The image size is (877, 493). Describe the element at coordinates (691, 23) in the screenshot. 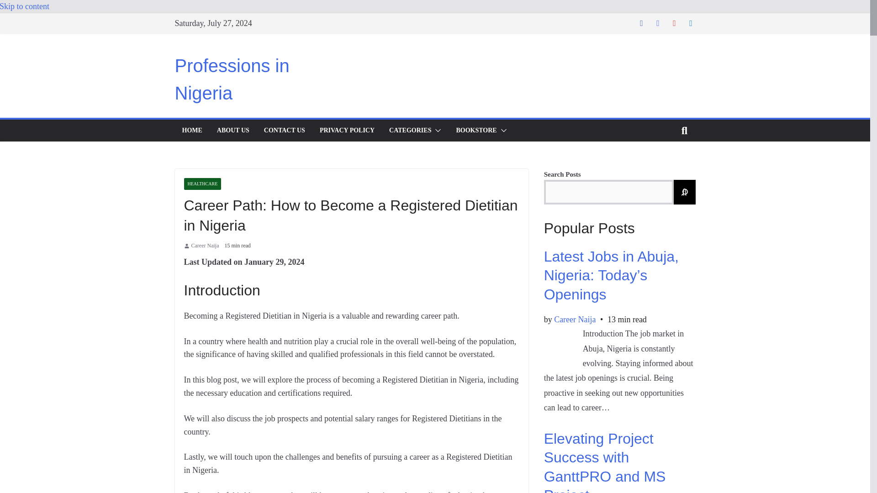

I see `LinkedIn` at that location.